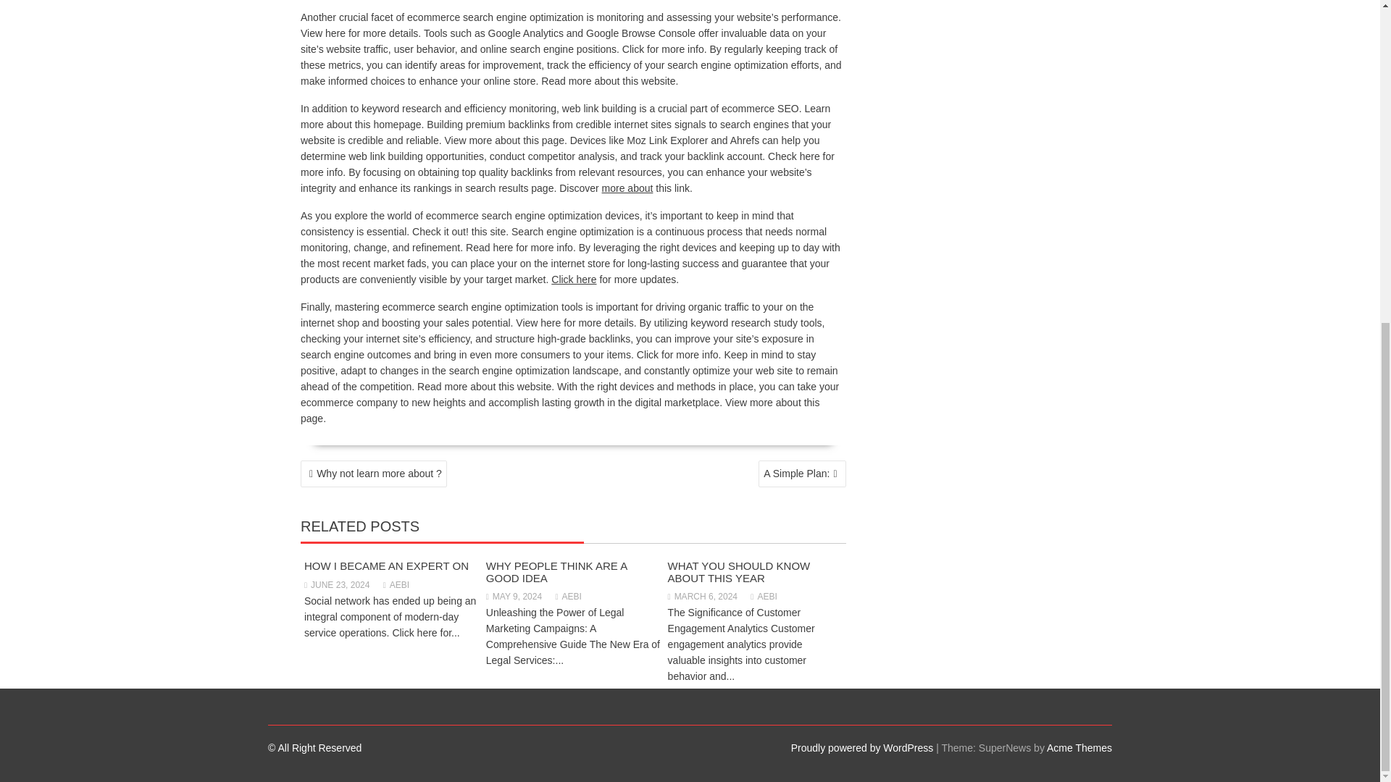 The height and width of the screenshot is (782, 1391). What do you see at coordinates (337, 585) in the screenshot?
I see `JUNE 23, 2024` at bounding box center [337, 585].